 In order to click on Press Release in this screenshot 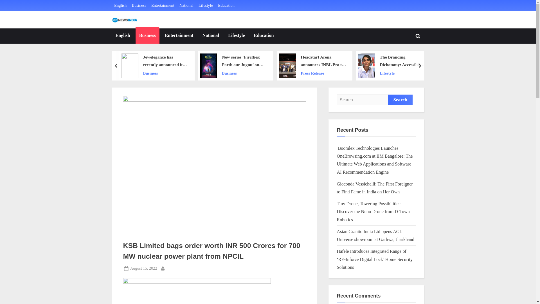, I will do `click(323, 73)`.